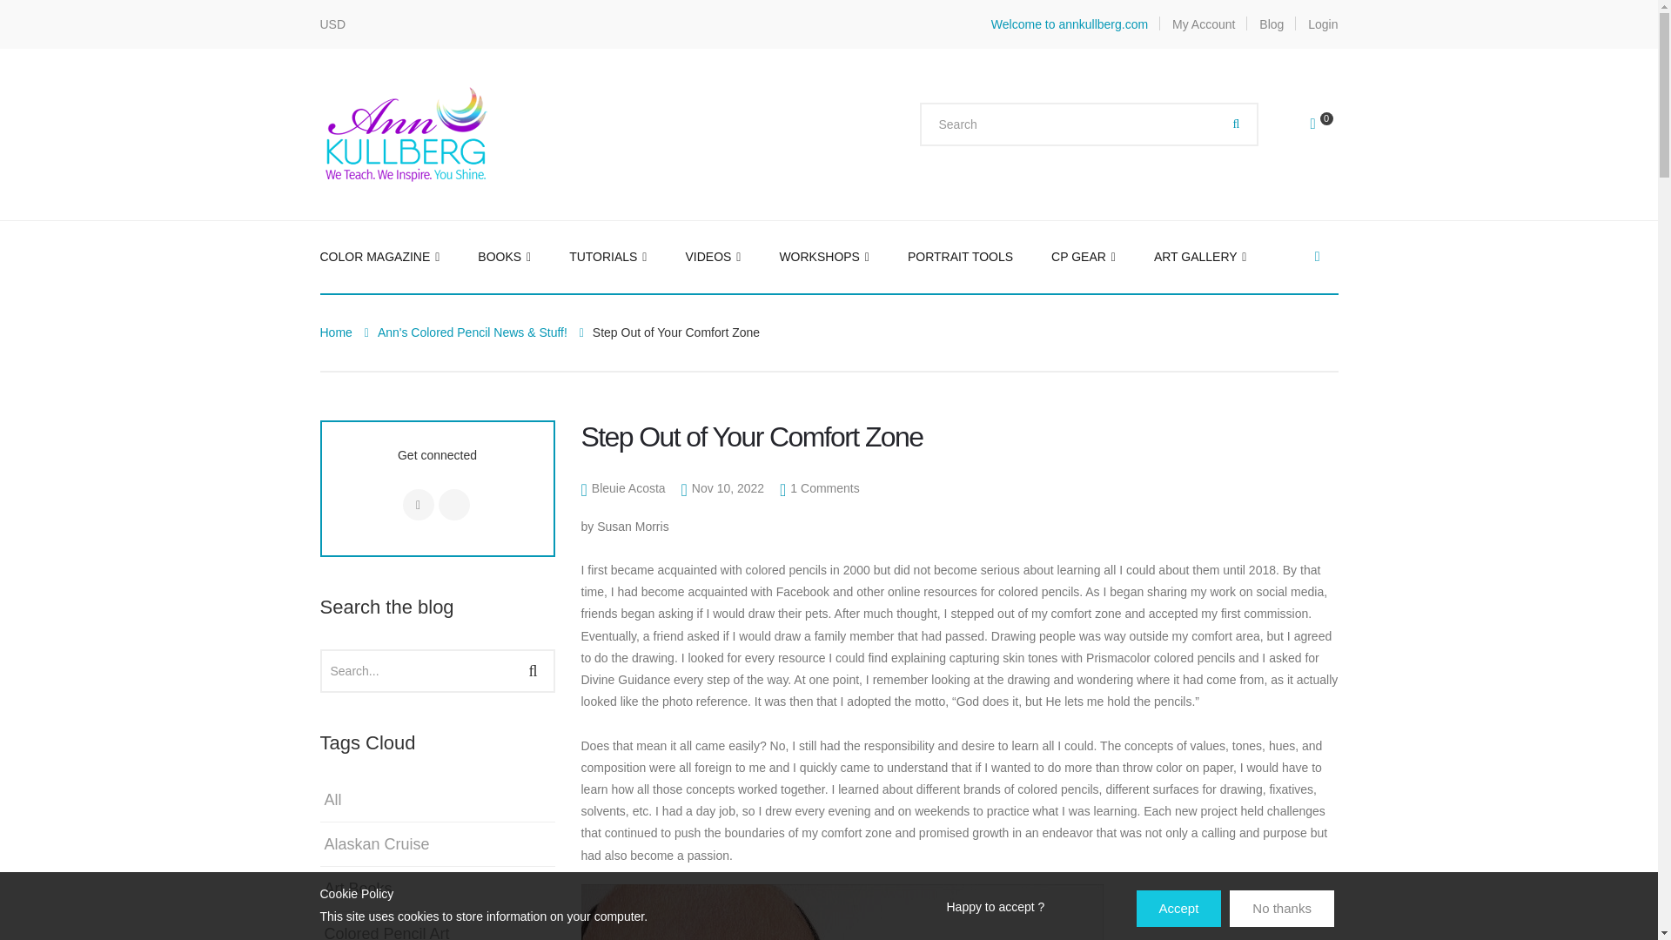 This screenshot has height=940, width=1671. Describe the element at coordinates (374, 844) in the screenshot. I see `Narrow search to articles also having tag Alaskan Cruise` at that location.